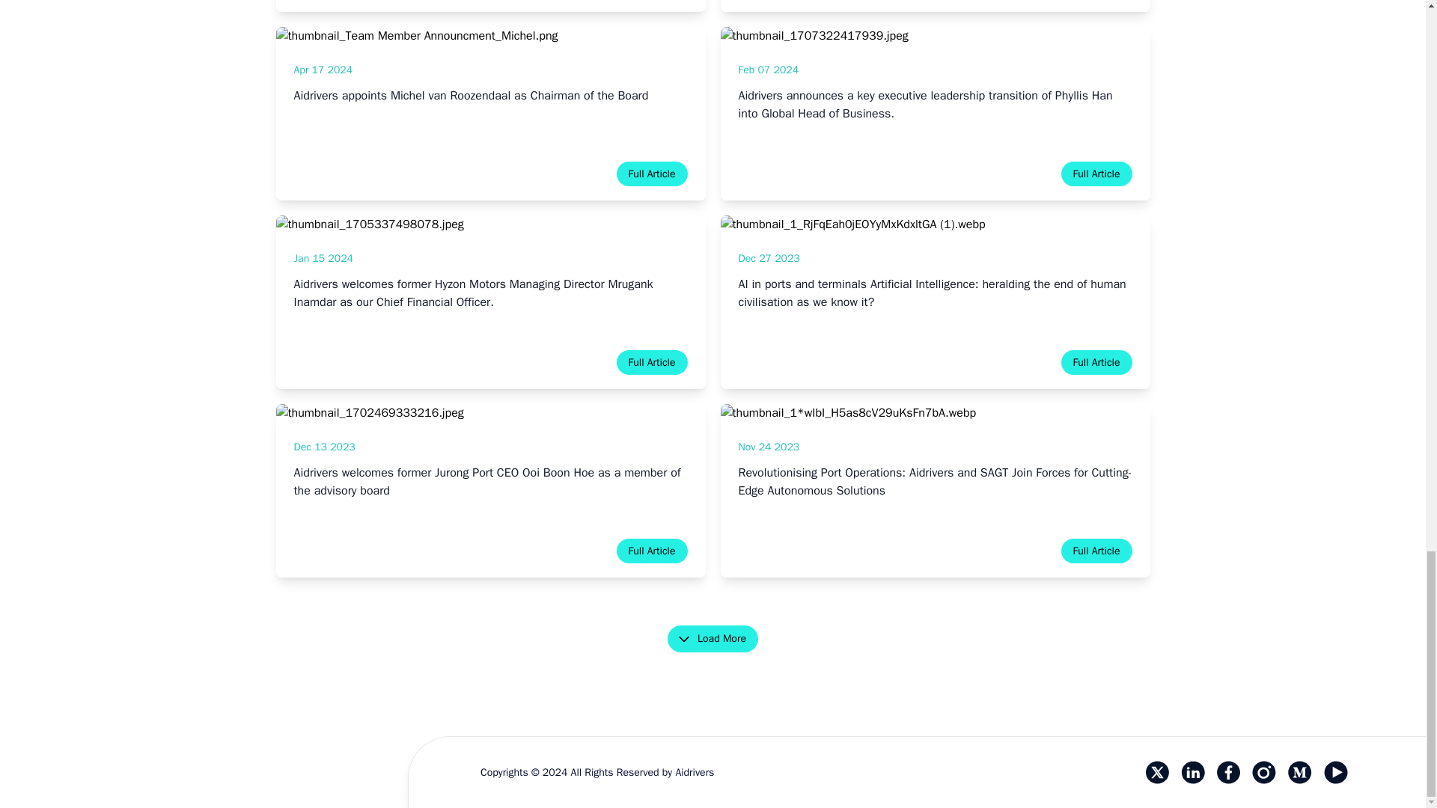 This screenshot has height=808, width=1437. I want to click on Full Article, so click(1096, 551).